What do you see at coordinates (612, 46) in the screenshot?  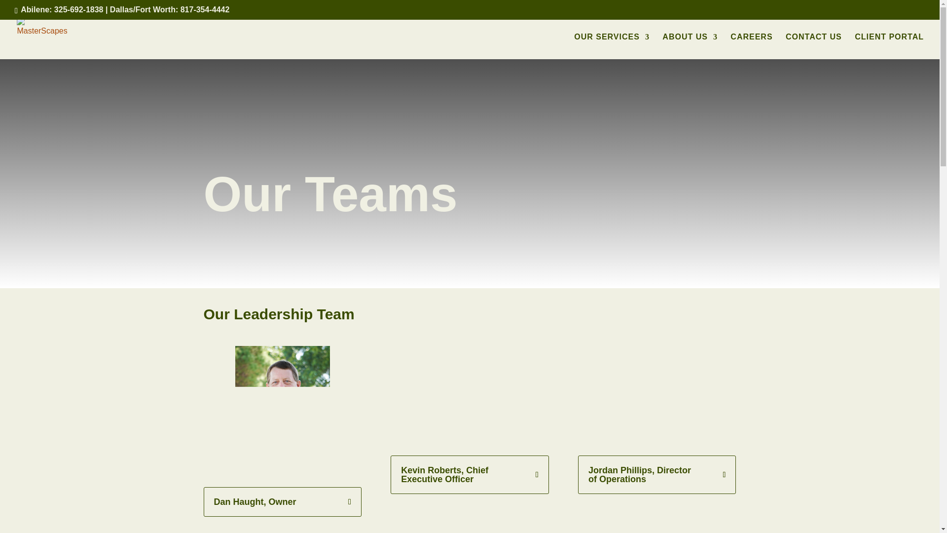 I see `OUR SERVICES` at bounding box center [612, 46].